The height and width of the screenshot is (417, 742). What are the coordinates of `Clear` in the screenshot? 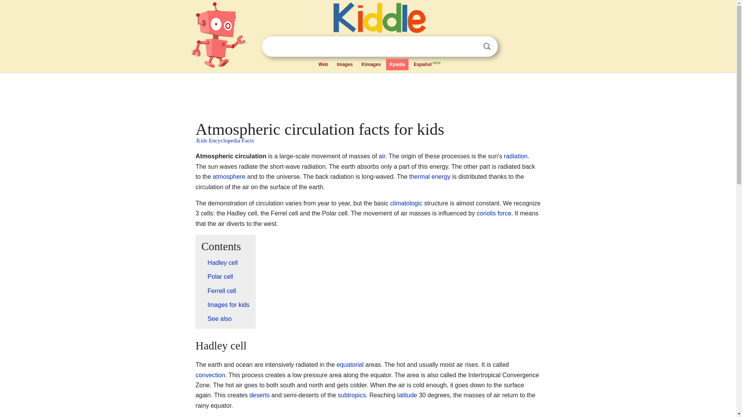 It's located at (471, 46).